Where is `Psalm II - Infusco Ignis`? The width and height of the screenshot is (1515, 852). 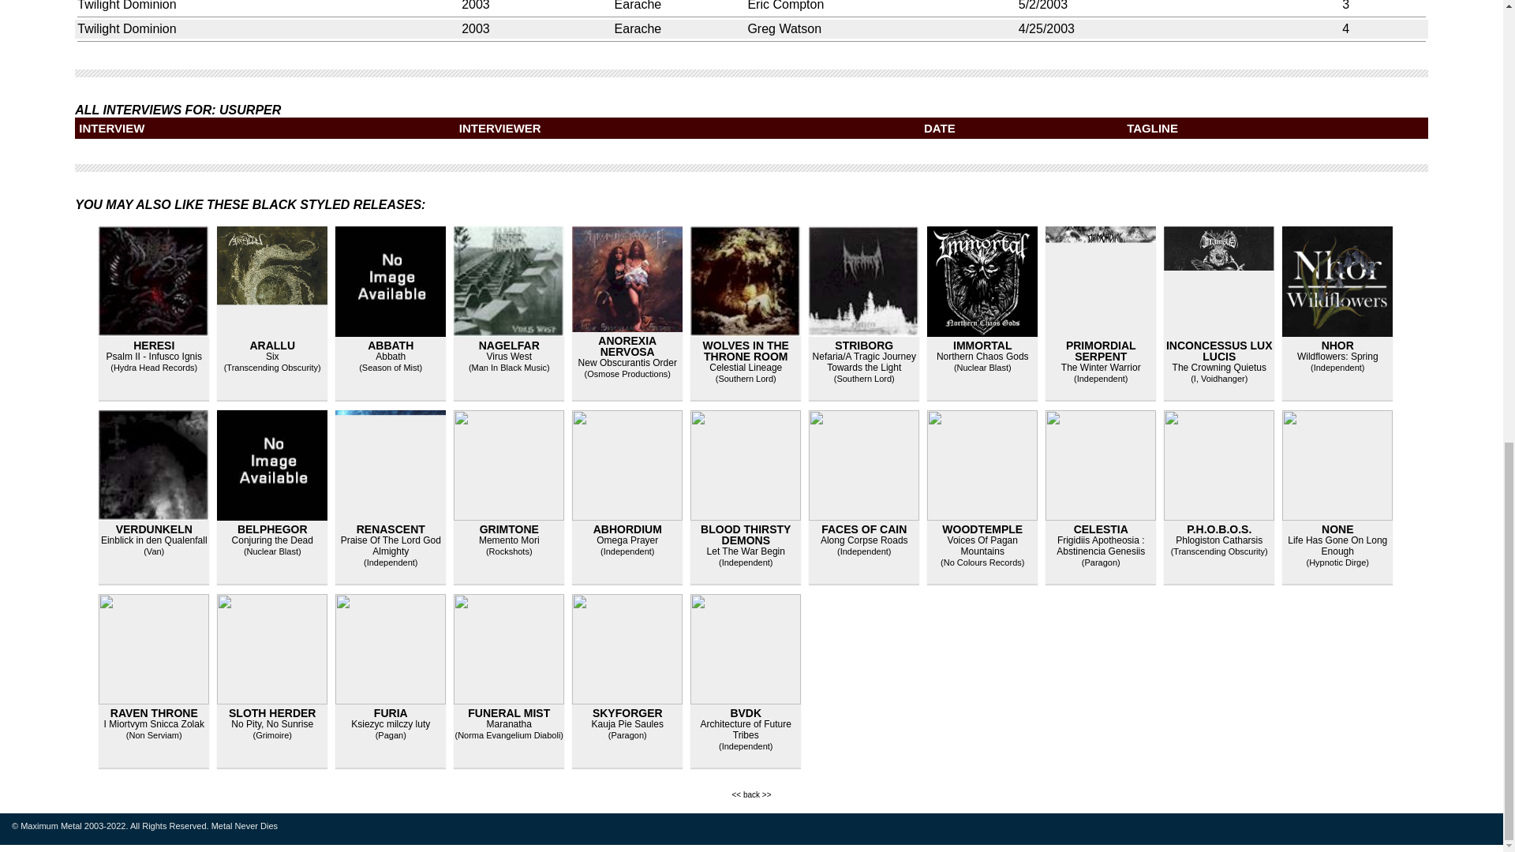
Psalm II - Infusco Ignis is located at coordinates (153, 357).